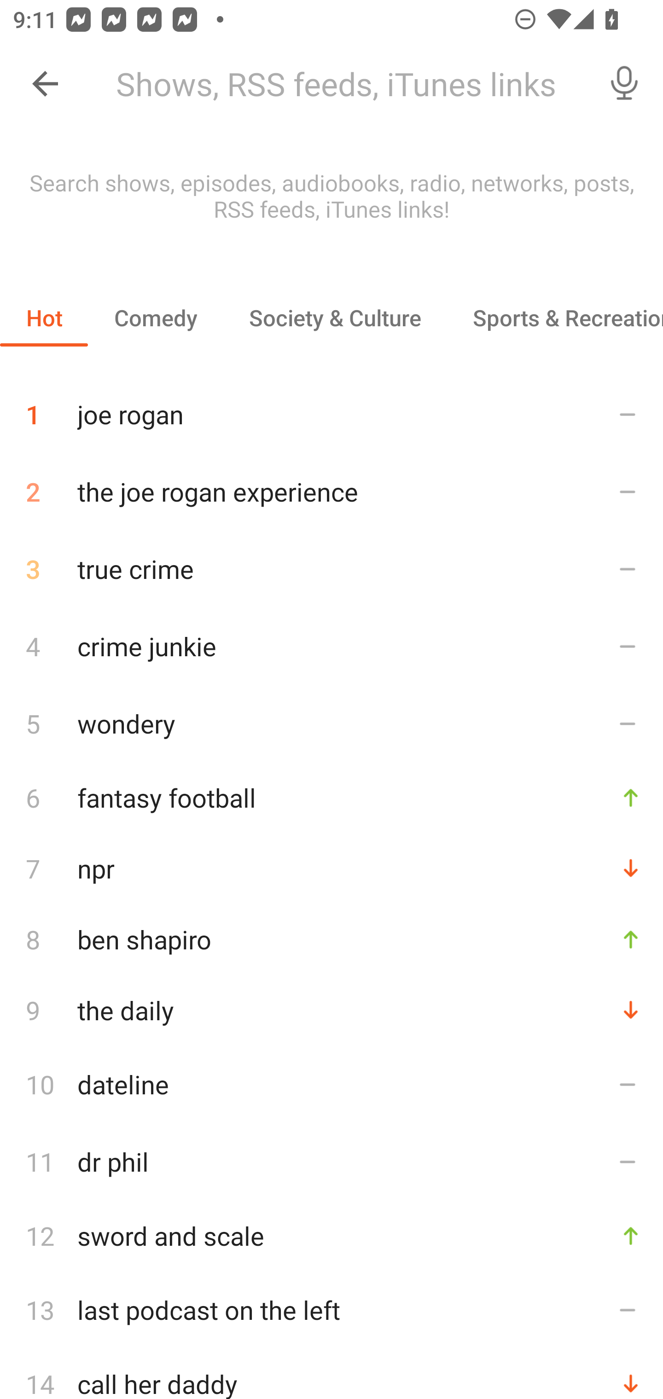  What do you see at coordinates (331, 868) in the screenshot?
I see `7 npr` at bounding box center [331, 868].